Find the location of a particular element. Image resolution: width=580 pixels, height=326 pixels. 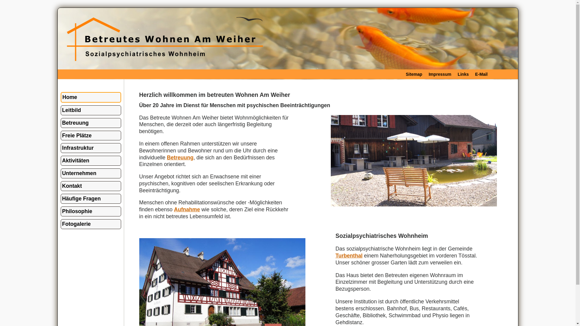

Philosophie is located at coordinates (91, 211).